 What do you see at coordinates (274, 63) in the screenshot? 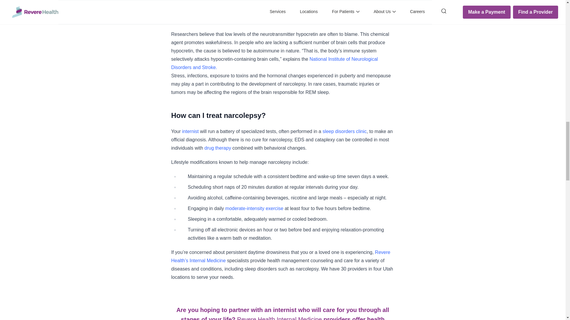
I see `National Institute of Neurological Disorders and Stroke.` at bounding box center [274, 63].